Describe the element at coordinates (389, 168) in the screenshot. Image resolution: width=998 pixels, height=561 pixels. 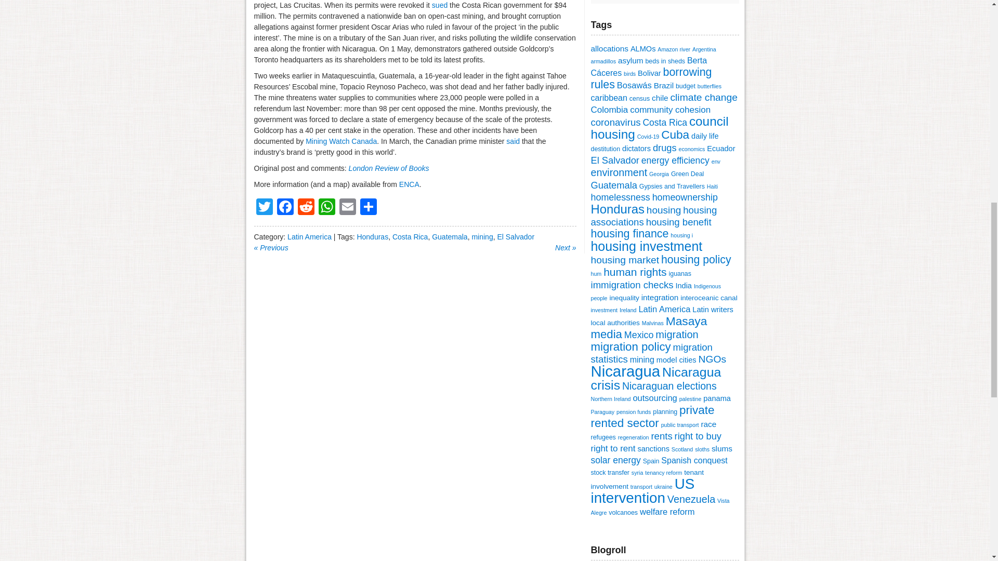
I see `London Review of Books` at that location.